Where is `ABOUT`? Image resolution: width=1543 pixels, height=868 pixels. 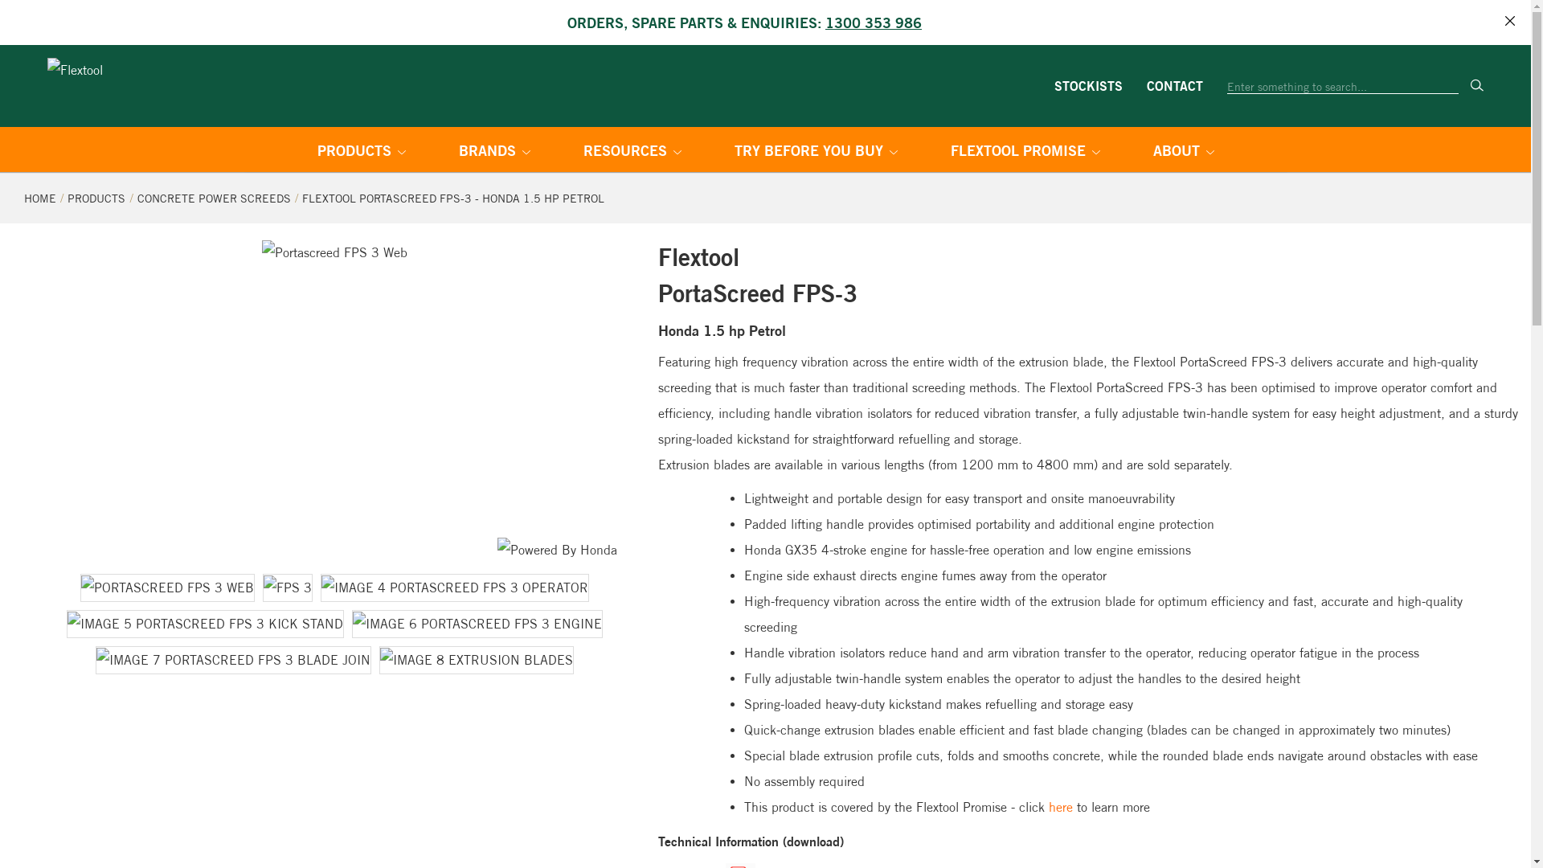
ABOUT is located at coordinates (1183, 153).